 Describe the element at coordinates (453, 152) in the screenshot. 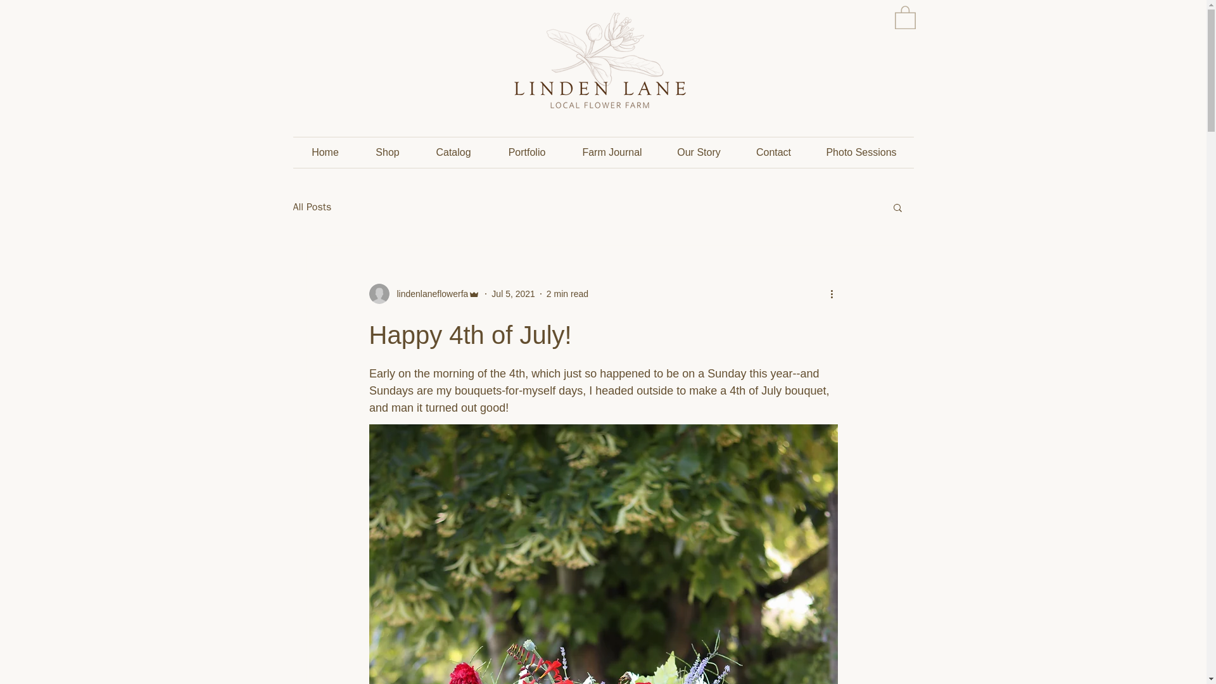

I see `Catalog` at that location.